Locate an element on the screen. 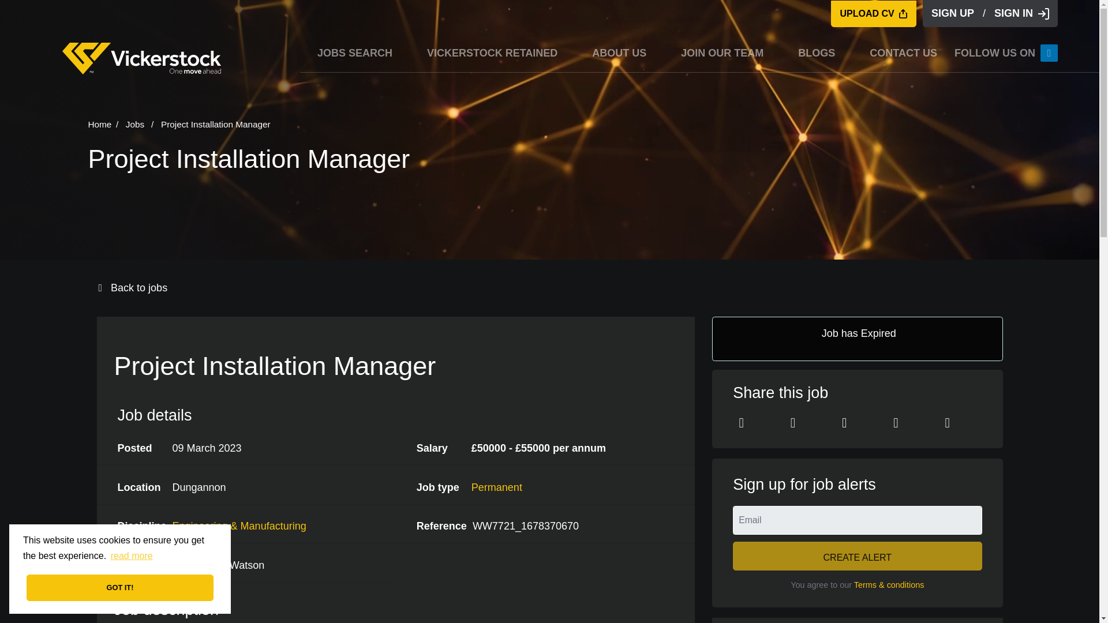  read more is located at coordinates (132, 556).